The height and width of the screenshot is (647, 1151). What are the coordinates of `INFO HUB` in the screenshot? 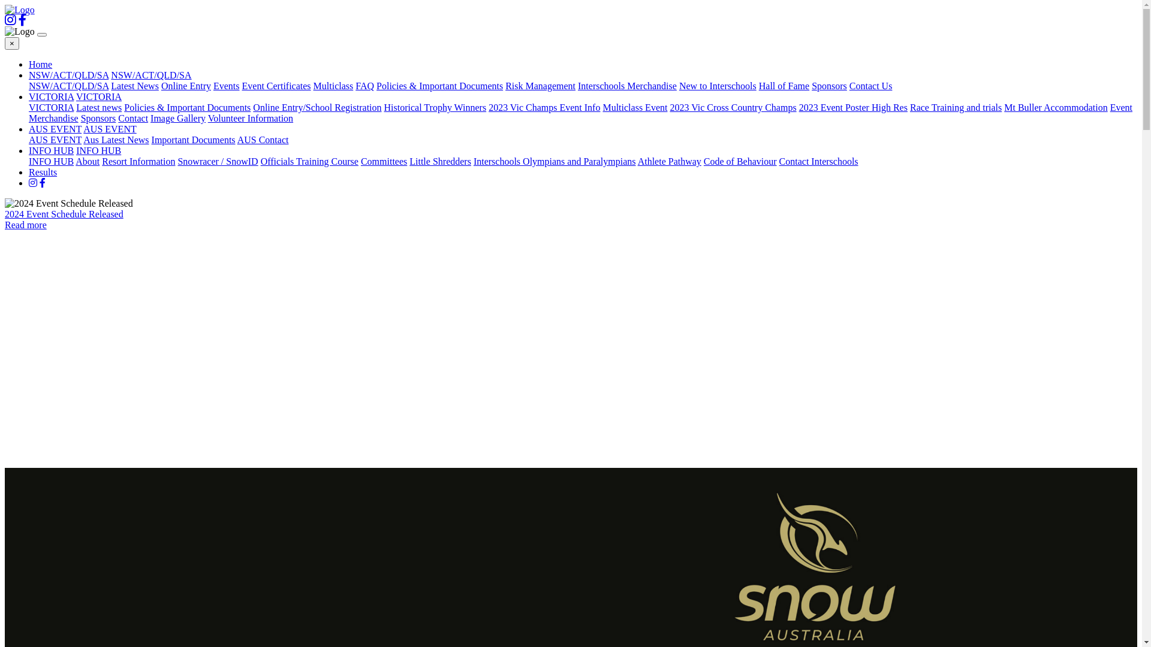 It's located at (98, 151).